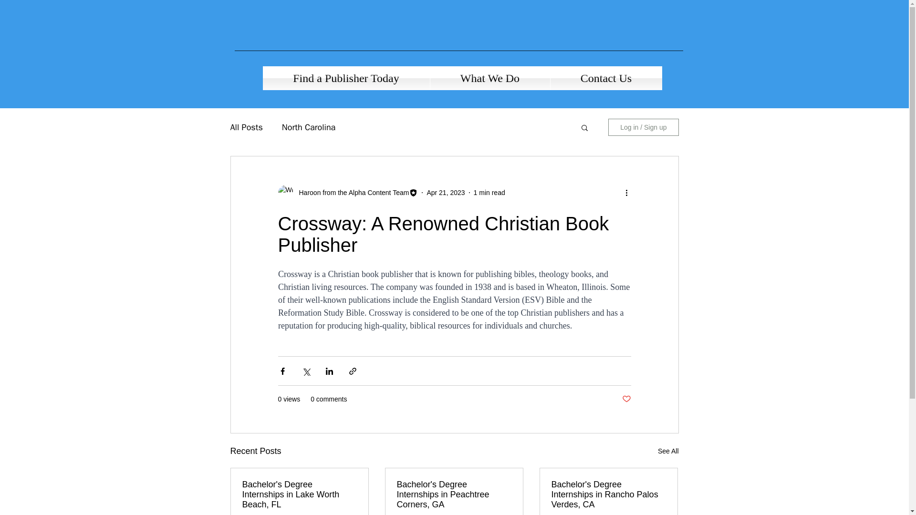 Image resolution: width=916 pixels, height=515 pixels. Describe the element at coordinates (345, 78) in the screenshot. I see `Find a Publisher Today` at that location.